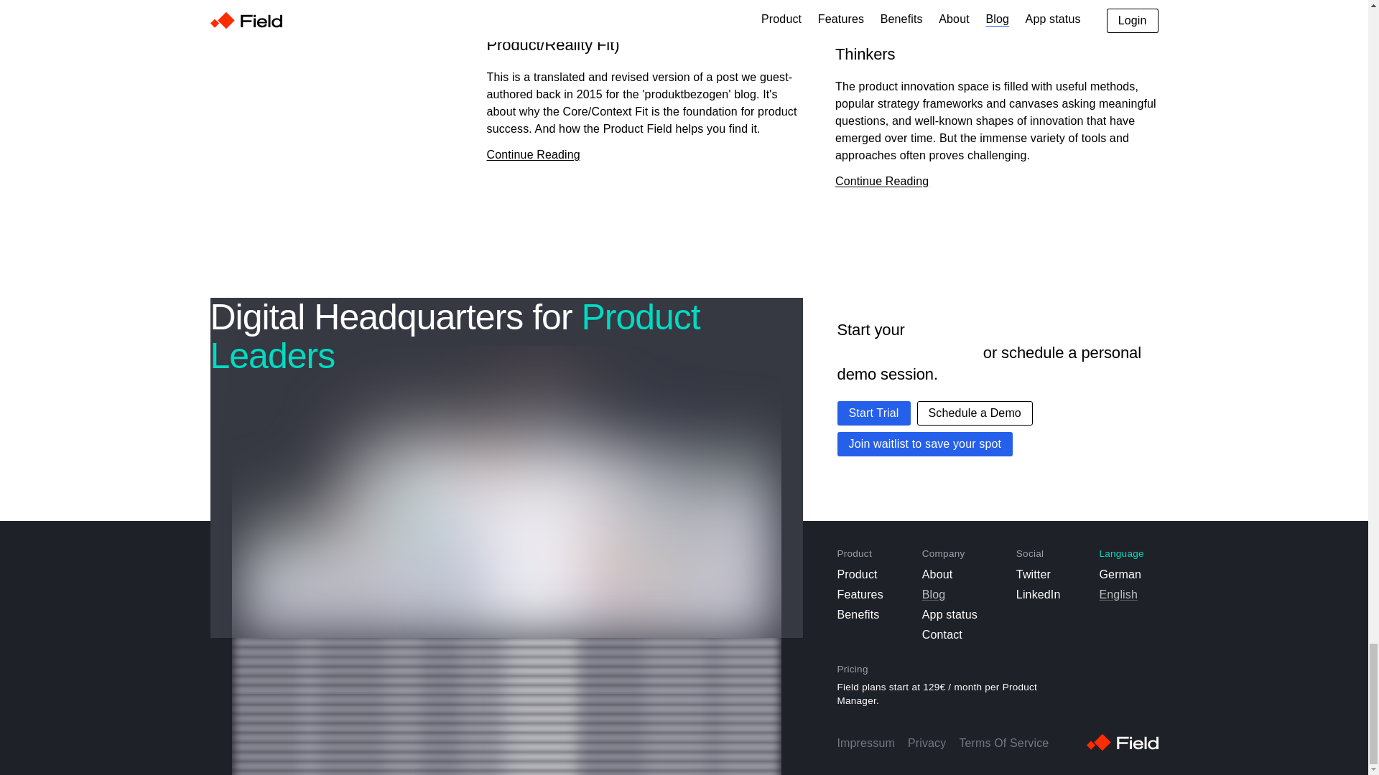 Image resolution: width=1379 pixels, height=775 pixels. What do you see at coordinates (975, 413) in the screenshot?
I see `Schedule a Demo` at bounding box center [975, 413].